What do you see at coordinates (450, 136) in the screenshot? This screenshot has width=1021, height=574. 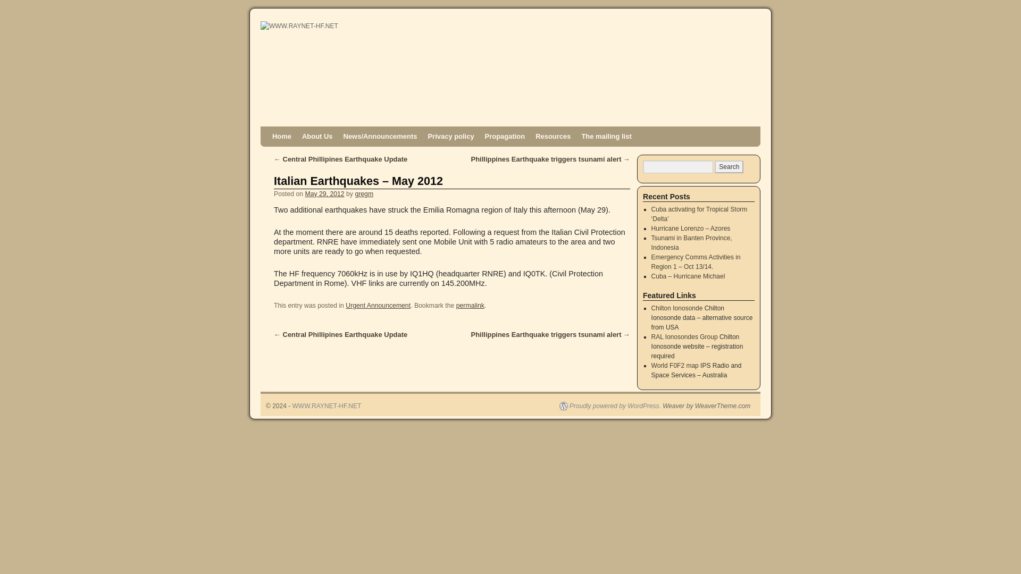 I see `Privacy policy` at bounding box center [450, 136].